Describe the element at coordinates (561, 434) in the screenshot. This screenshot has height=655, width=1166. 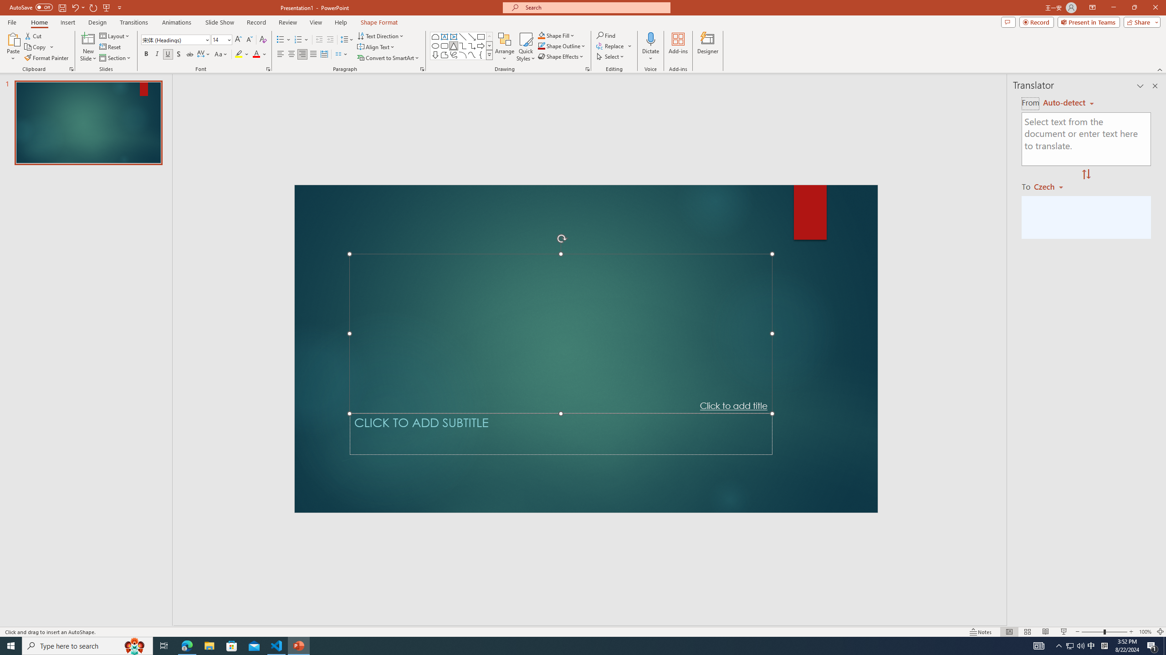
I see `Subtitle TextBox` at that location.